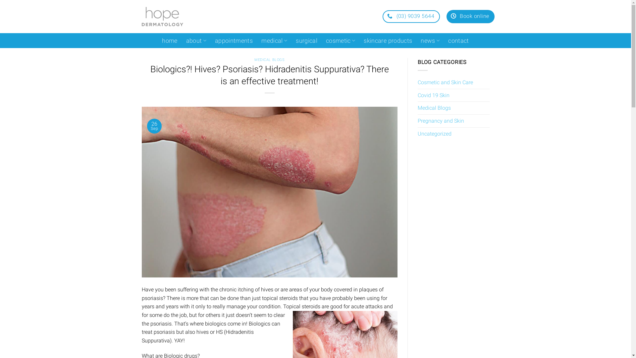 This screenshot has height=358, width=636. I want to click on about, so click(196, 40).